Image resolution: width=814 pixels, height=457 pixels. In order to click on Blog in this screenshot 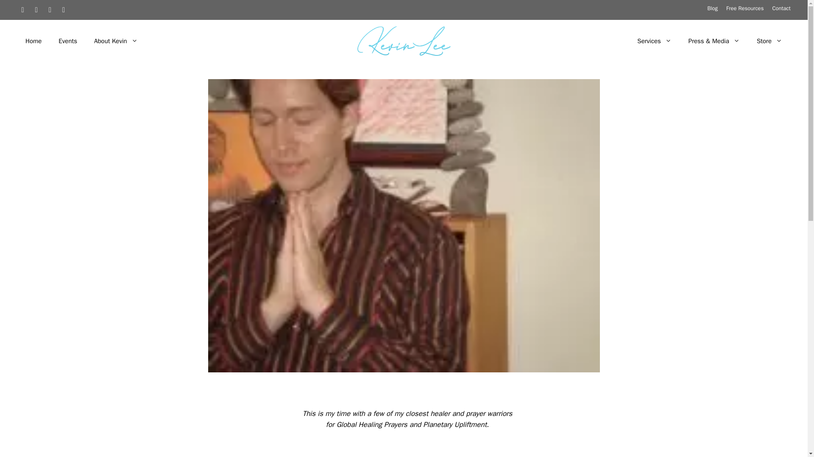, I will do `click(712, 8)`.